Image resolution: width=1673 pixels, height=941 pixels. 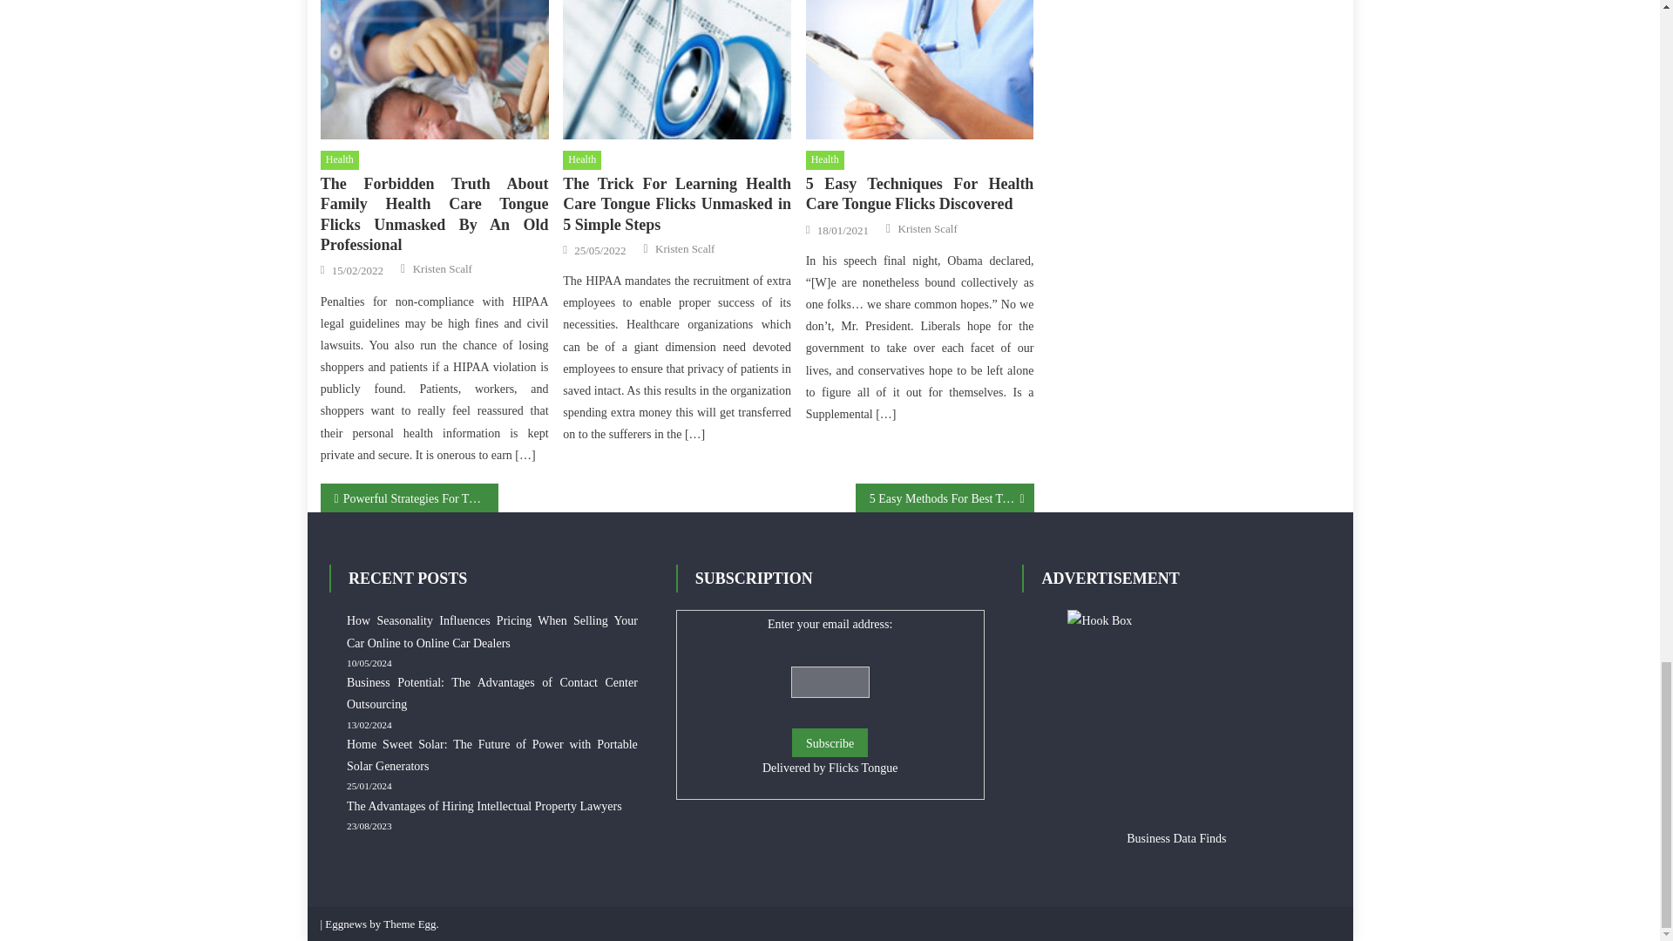 I want to click on Health, so click(x=581, y=160).